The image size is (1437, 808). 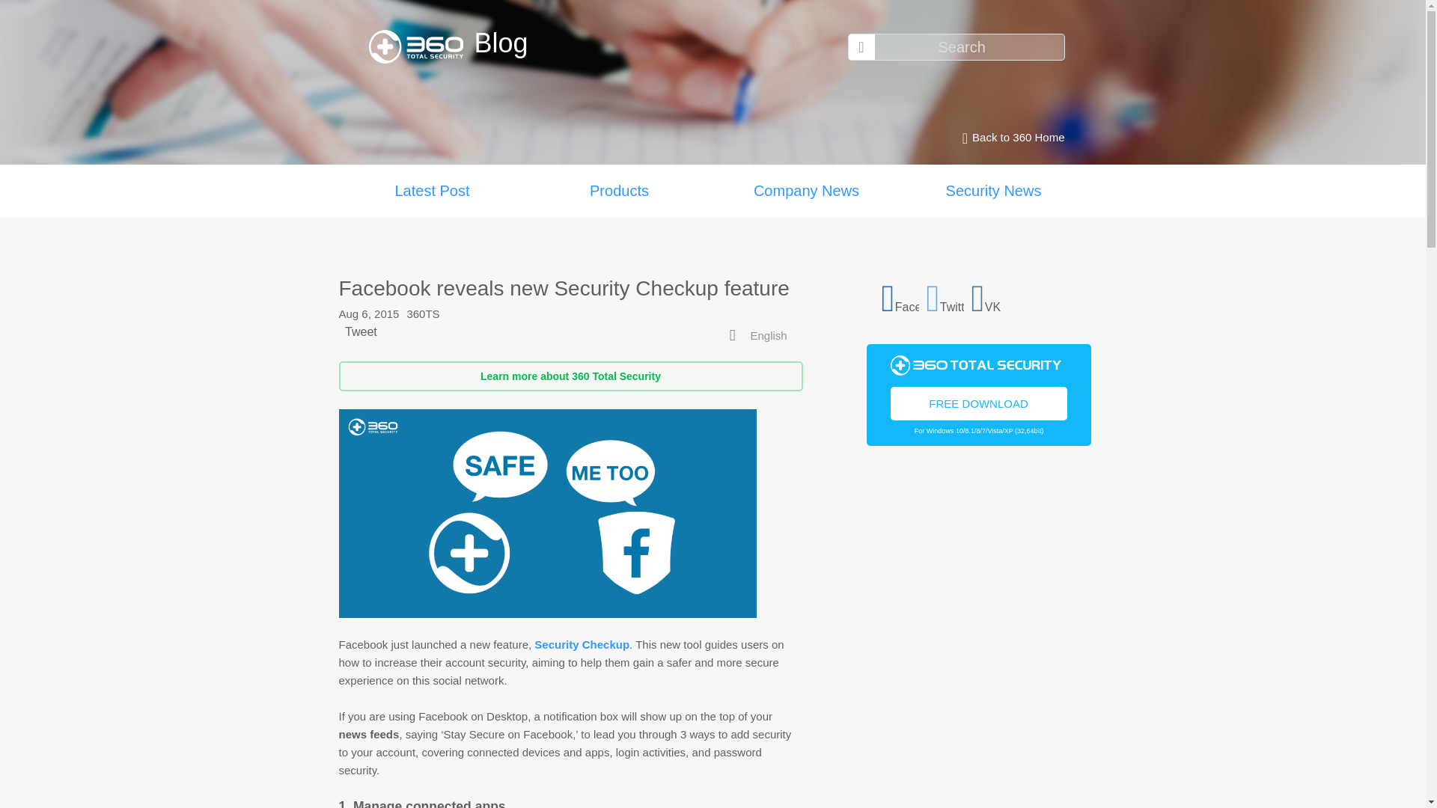 What do you see at coordinates (431, 191) in the screenshot?
I see `Latest Post` at bounding box center [431, 191].